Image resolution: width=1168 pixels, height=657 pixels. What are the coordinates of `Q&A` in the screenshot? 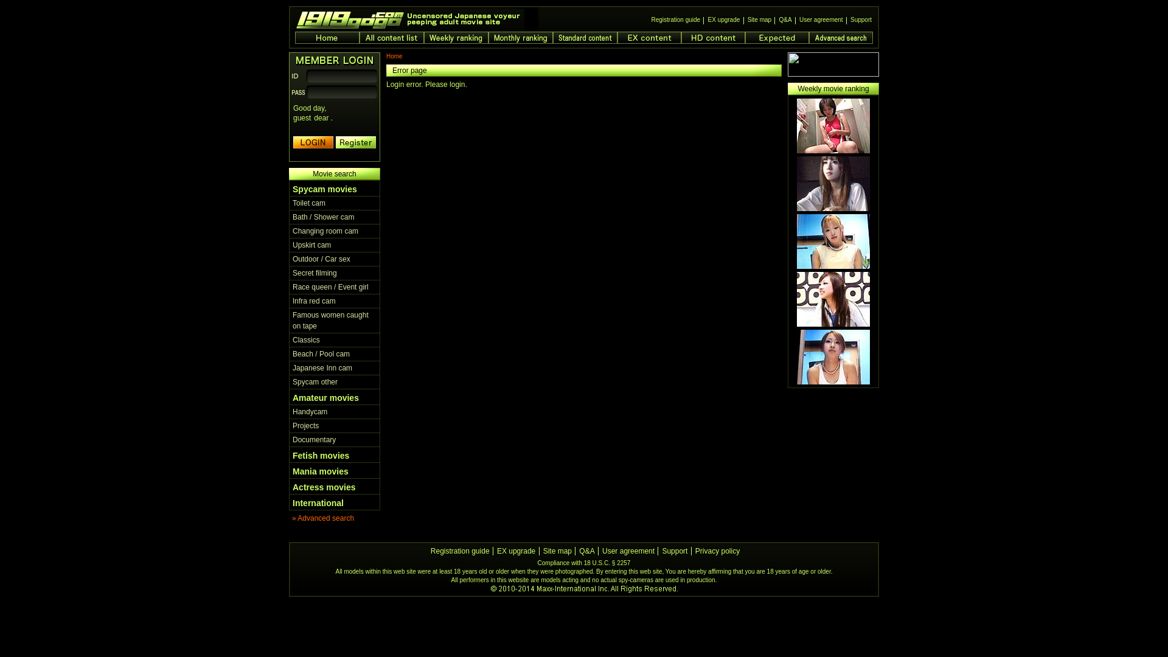 It's located at (785, 21).